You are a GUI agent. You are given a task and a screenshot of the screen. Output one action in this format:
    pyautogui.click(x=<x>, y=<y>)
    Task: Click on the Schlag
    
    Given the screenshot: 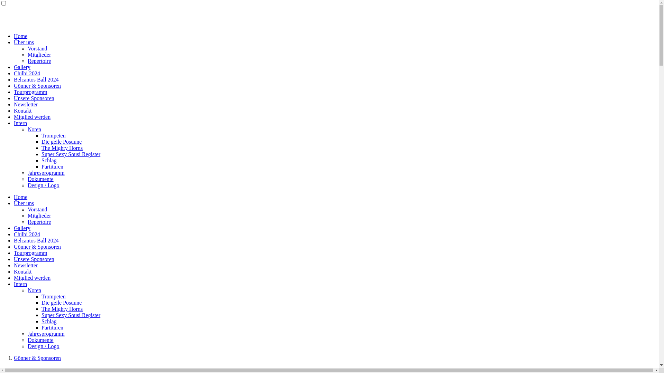 What is the action you would take?
    pyautogui.click(x=49, y=321)
    